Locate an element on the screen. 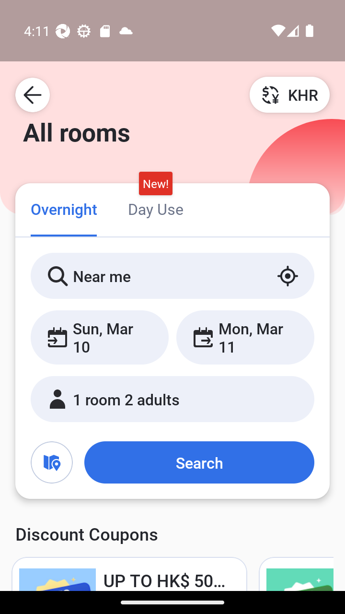 This screenshot has height=614, width=345. Day Use is located at coordinates (155, 208).